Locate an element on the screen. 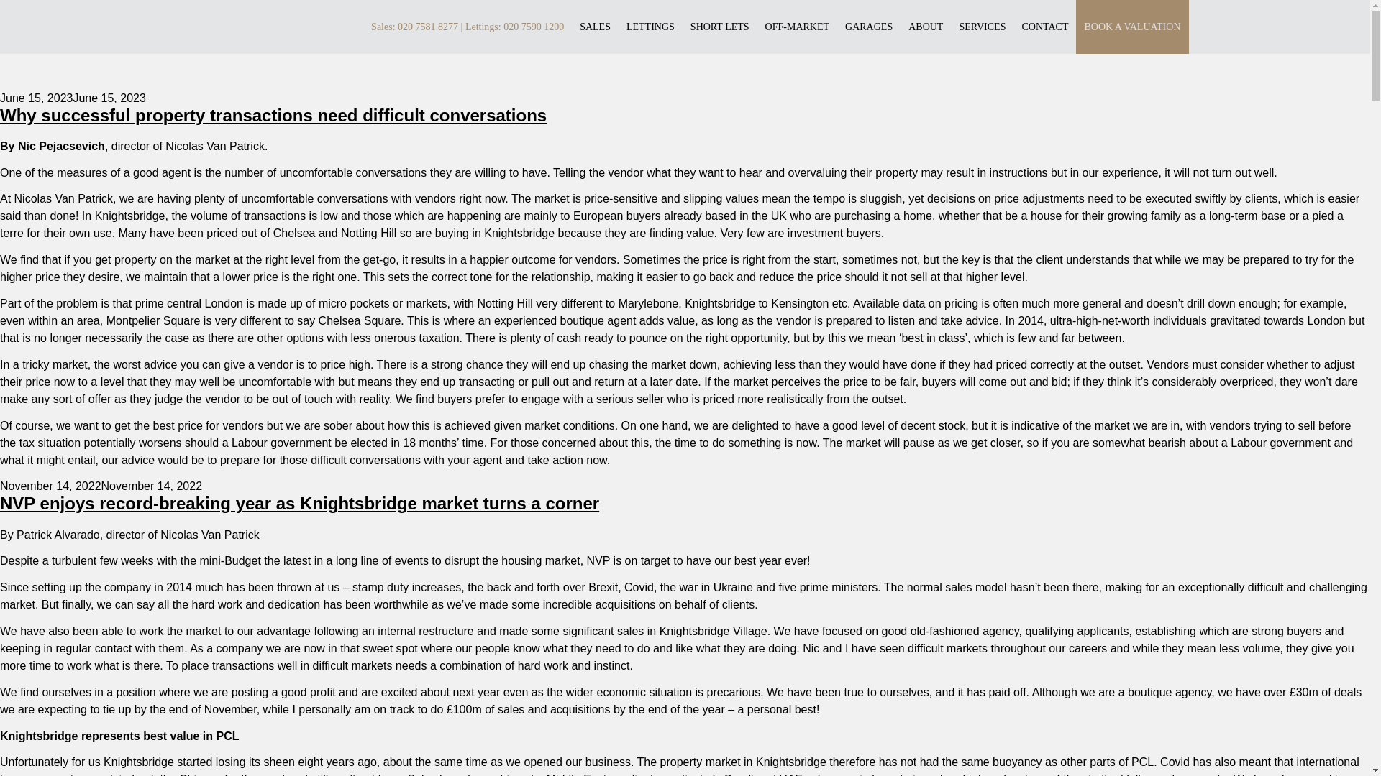 The height and width of the screenshot is (776, 1381). CONTACT is located at coordinates (1044, 26).